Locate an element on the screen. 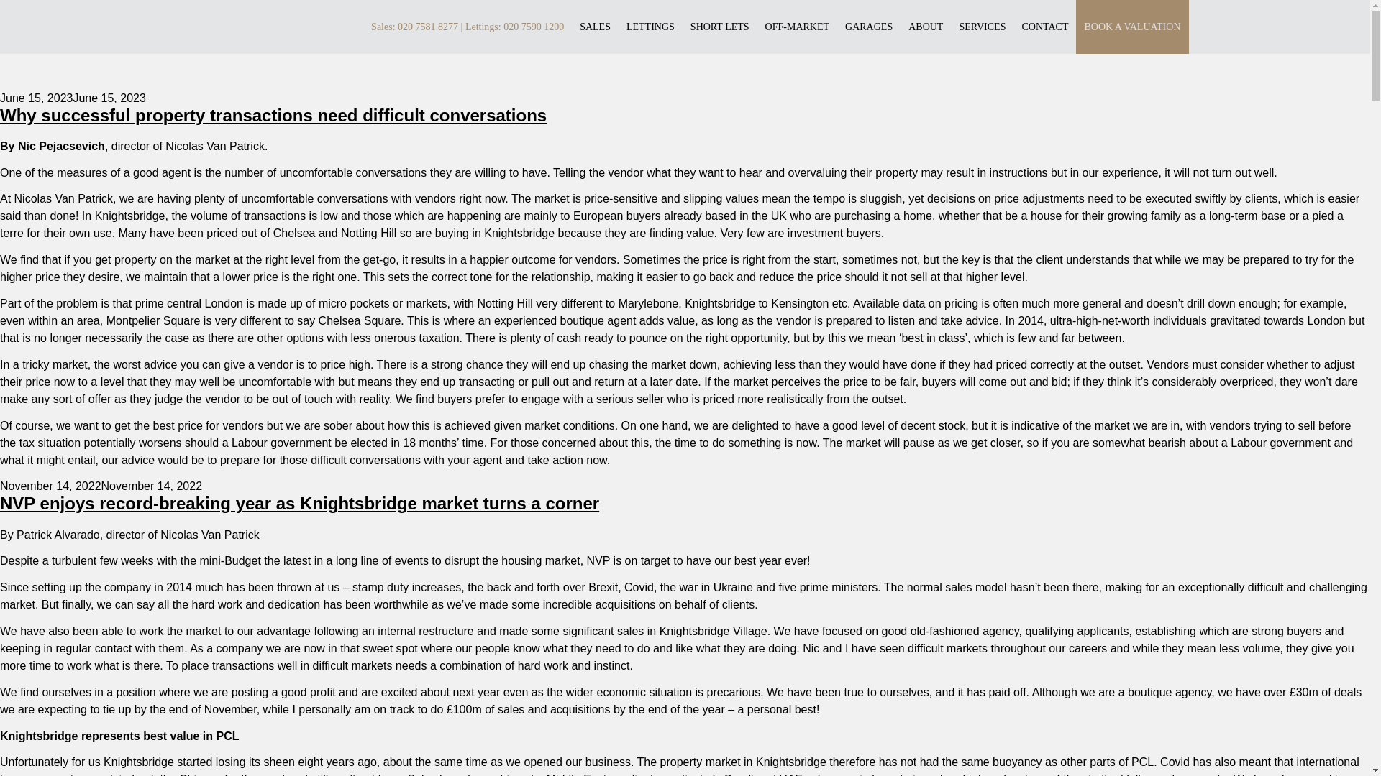 The height and width of the screenshot is (776, 1381). CONTACT is located at coordinates (1044, 26).